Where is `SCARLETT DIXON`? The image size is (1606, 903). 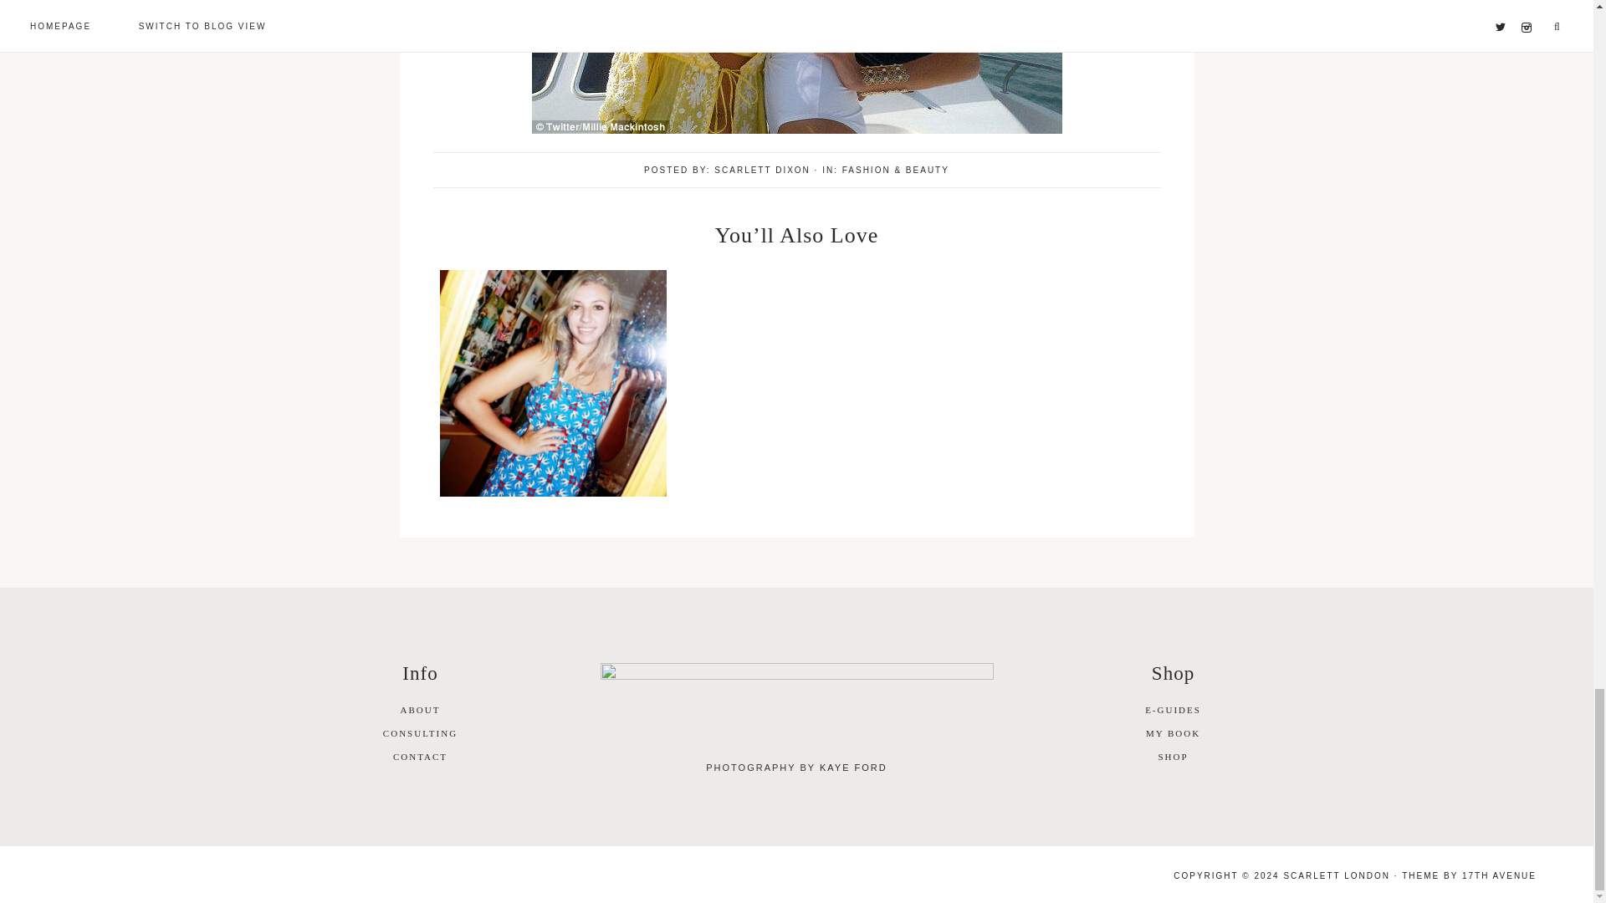 SCARLETT DIXON is located at coordinates (763, 170).